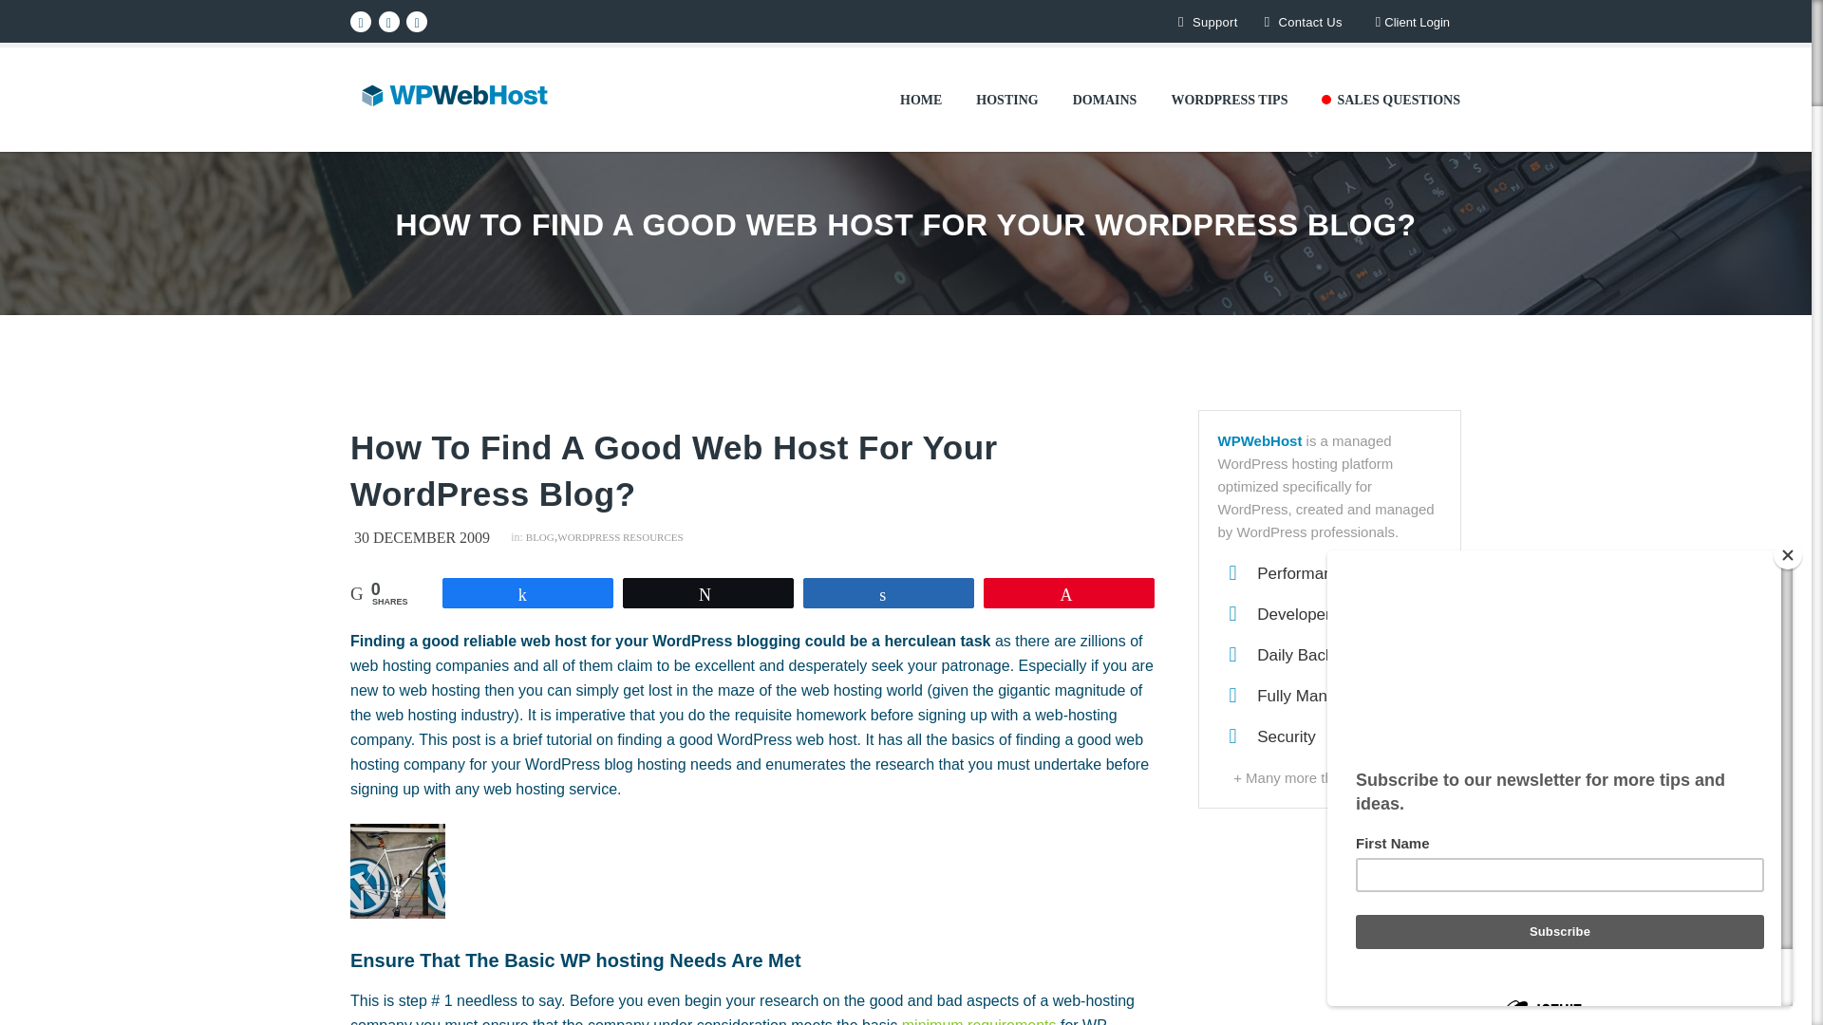 This screenshot has width=1823, height=1025. Describe the element at coordinates (397, 871) in the screenshot. I see `wordpress blog` at that location.